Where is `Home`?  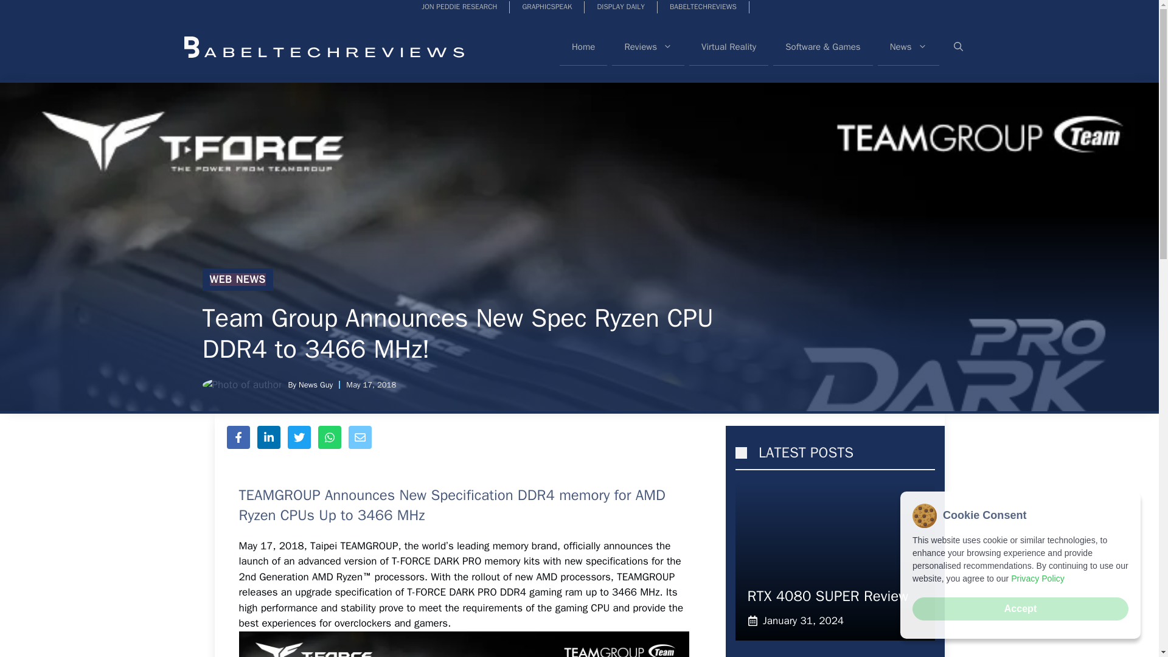
Home is located at coordinates (583, 46).